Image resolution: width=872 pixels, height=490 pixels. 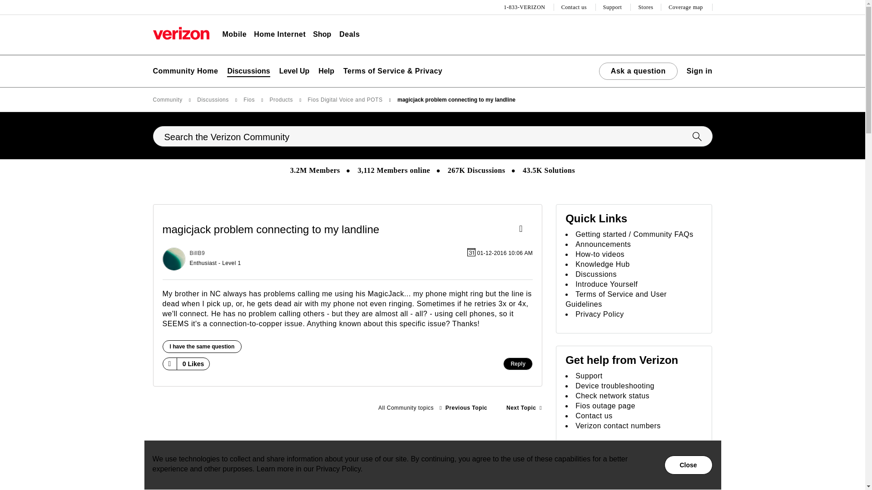 I want to click on Coverage map, so click(x=687, y=7).